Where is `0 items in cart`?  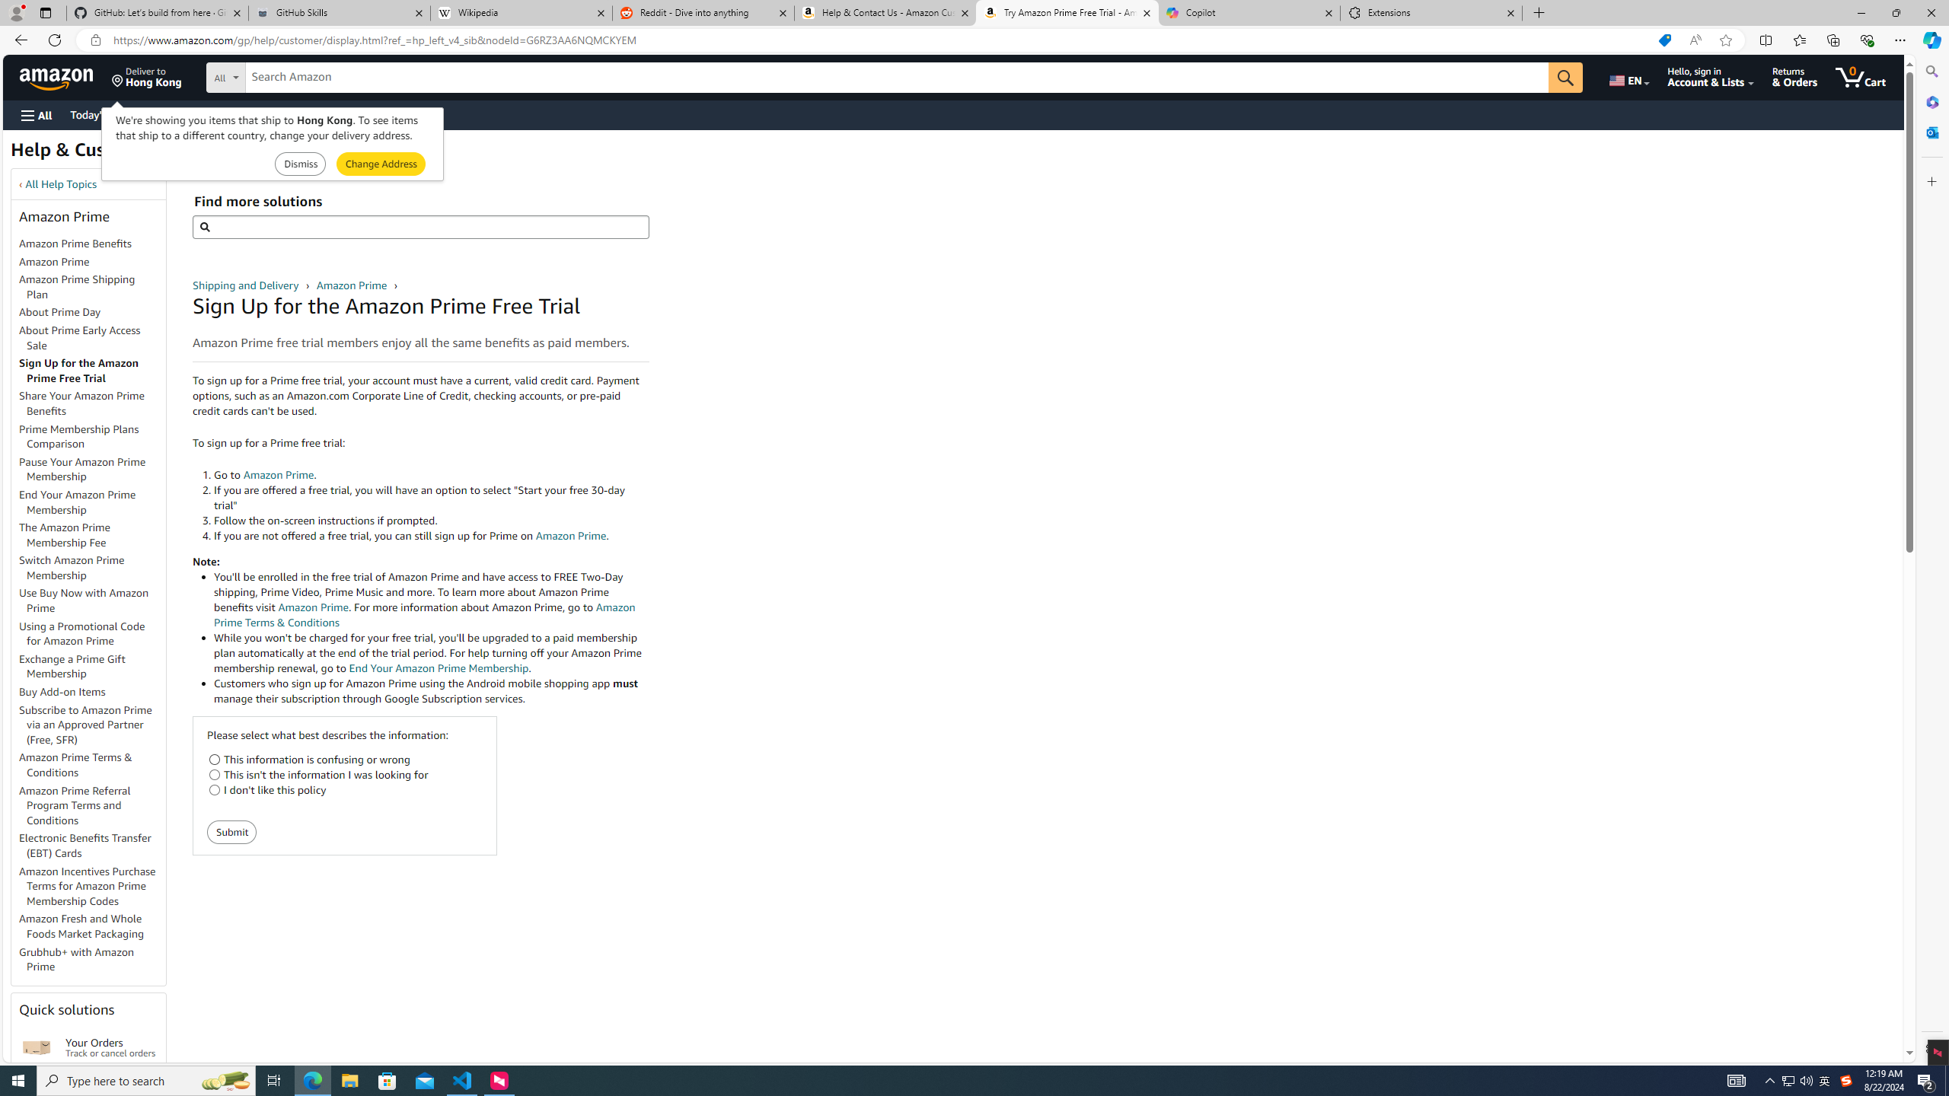 0 items in cart is located at coordinates (1860, 77).